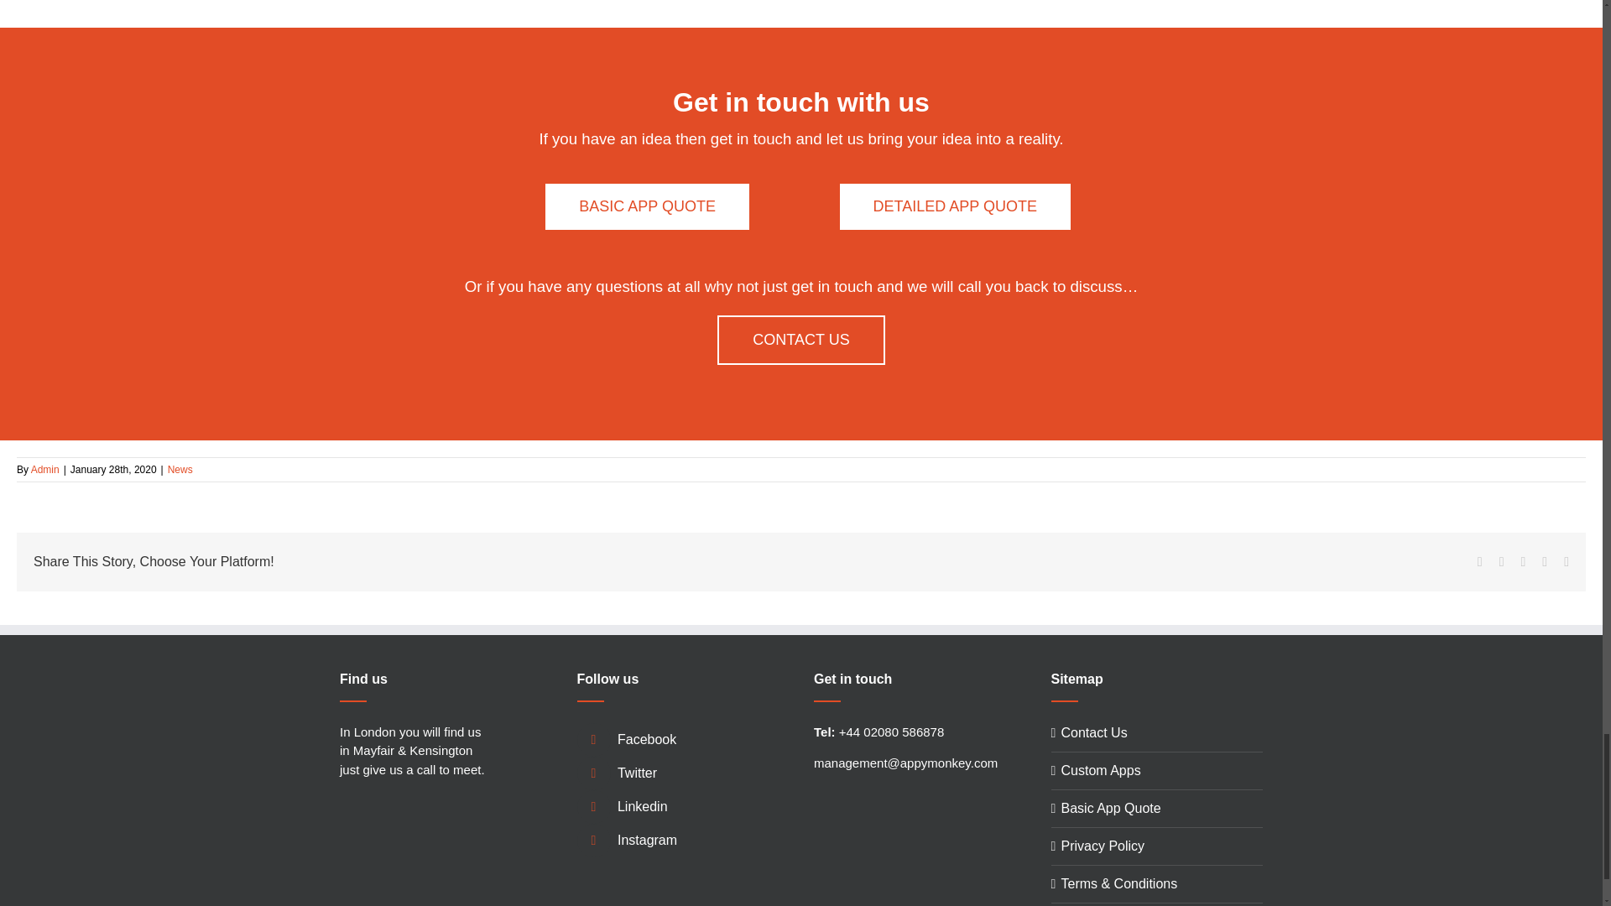 Image resolution: width=1611 pixels, height=906 pixels. Describe the element at coordinates (955, 206) in the screenshot. I see `DETAILED APP QUOTE` at that location.